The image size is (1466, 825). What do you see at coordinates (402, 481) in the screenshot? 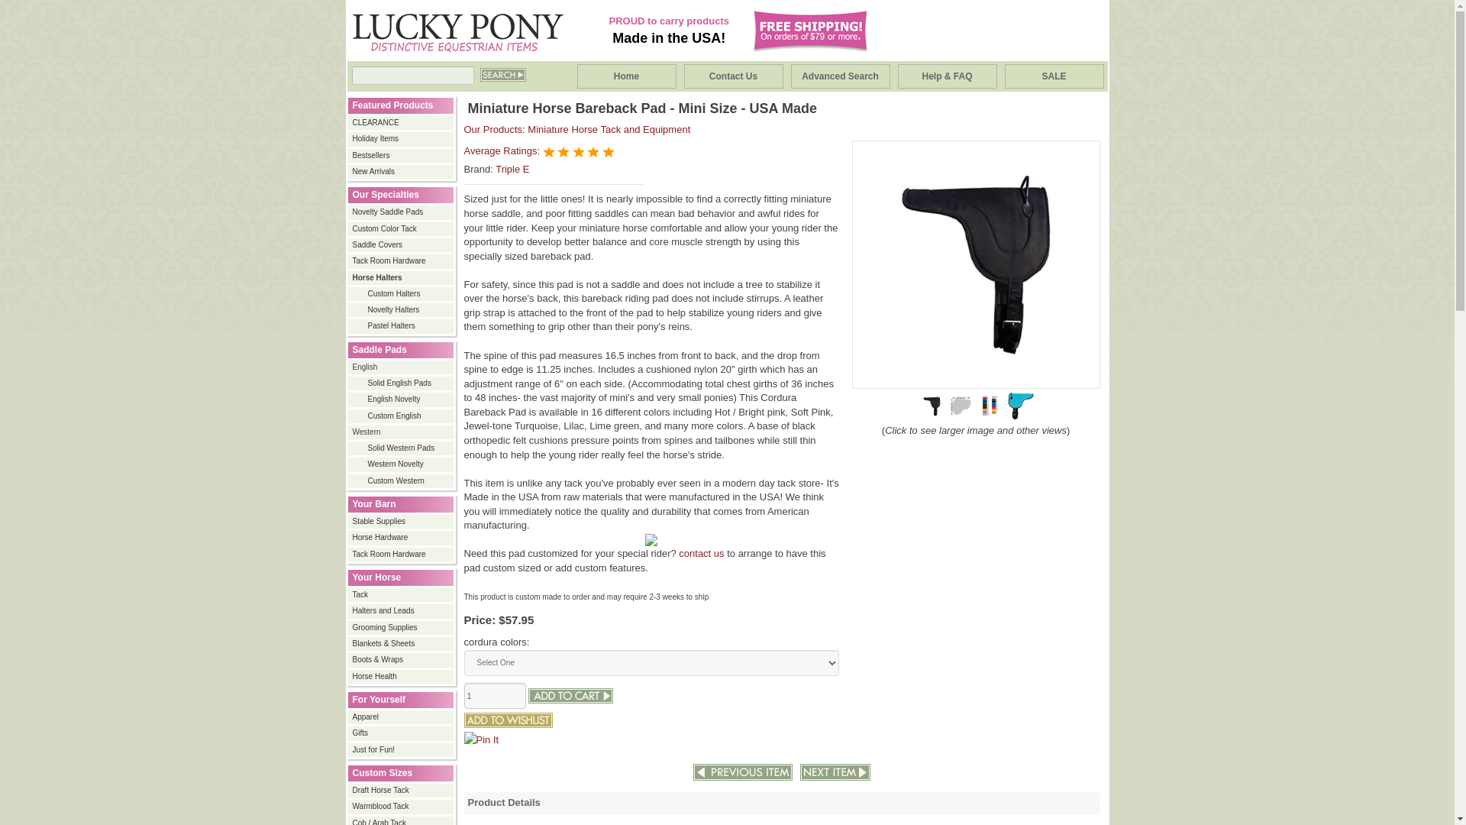
I see `Custom Western` at bounding box center [402, 481].